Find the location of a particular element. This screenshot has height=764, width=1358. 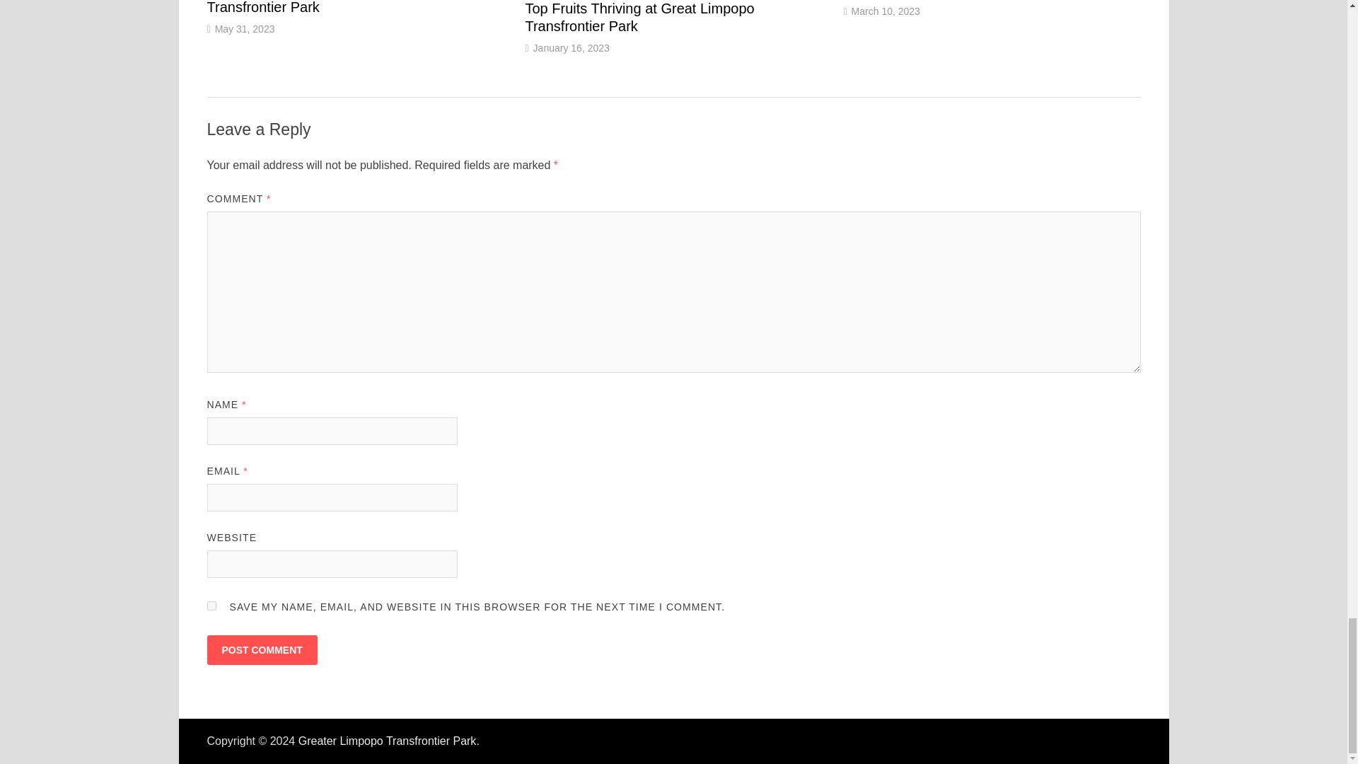

March 10, 2023 is located at coordinates (886, 11).